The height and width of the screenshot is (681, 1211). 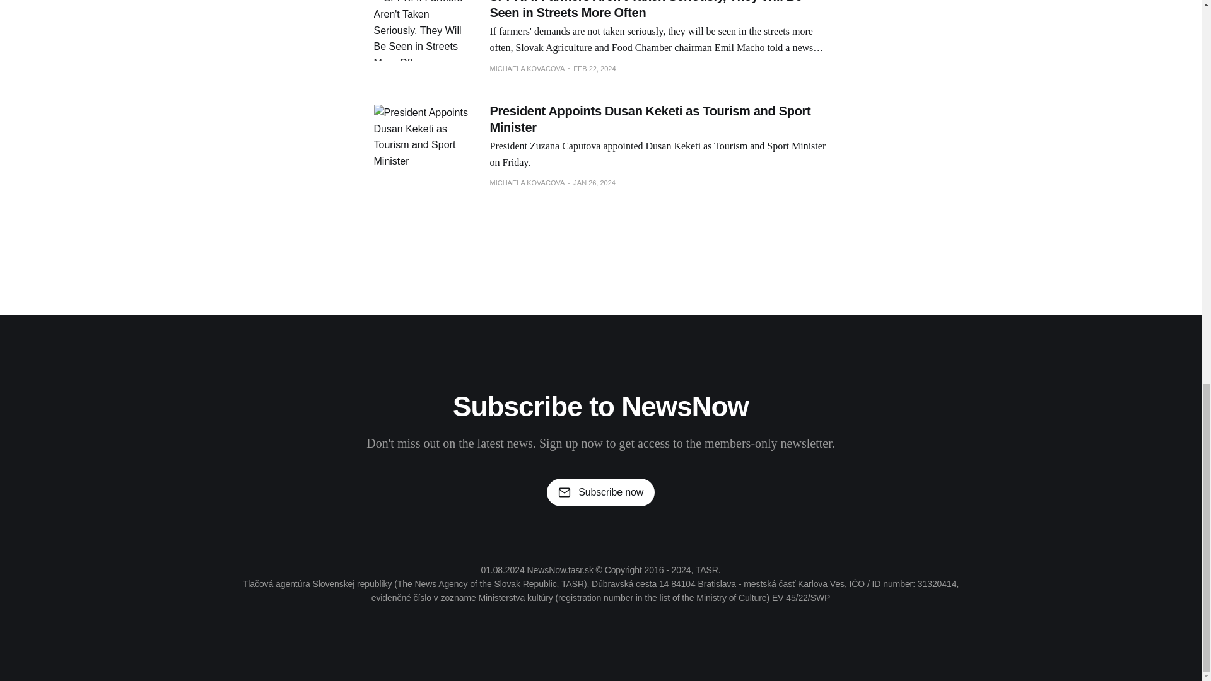 I want to click on Subscribe now, so click(x=600, y=492).